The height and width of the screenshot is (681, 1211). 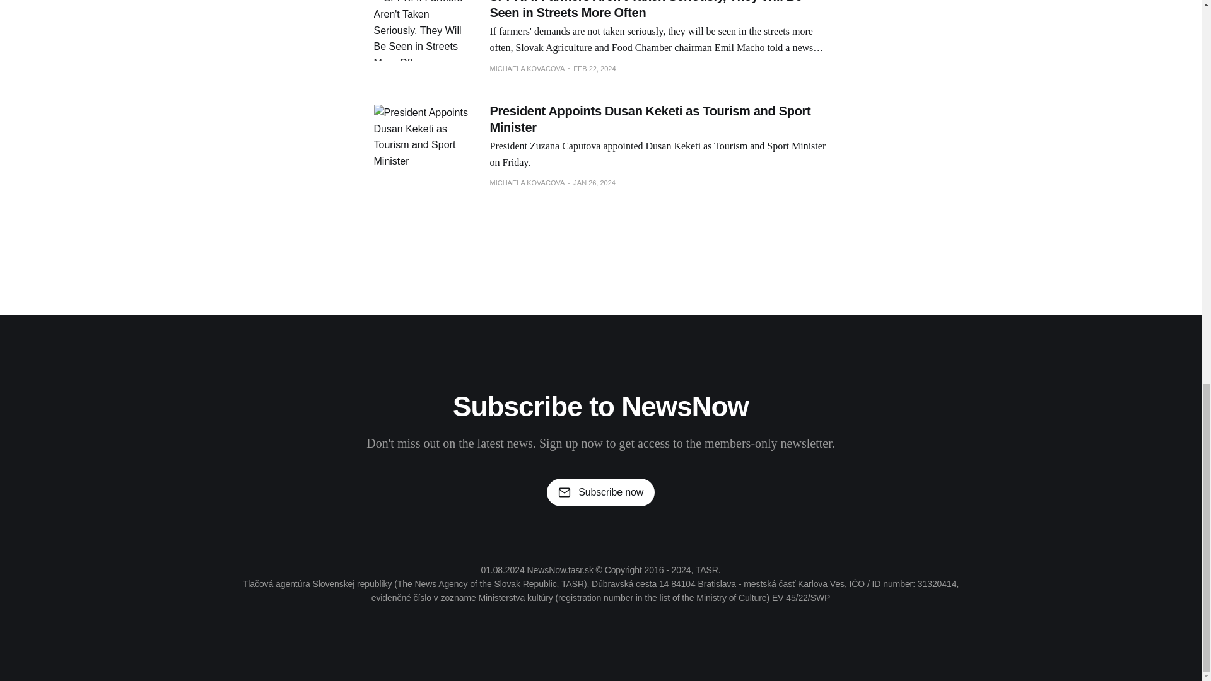 I want to click on Subscribe now, so click(x=600, y=492).